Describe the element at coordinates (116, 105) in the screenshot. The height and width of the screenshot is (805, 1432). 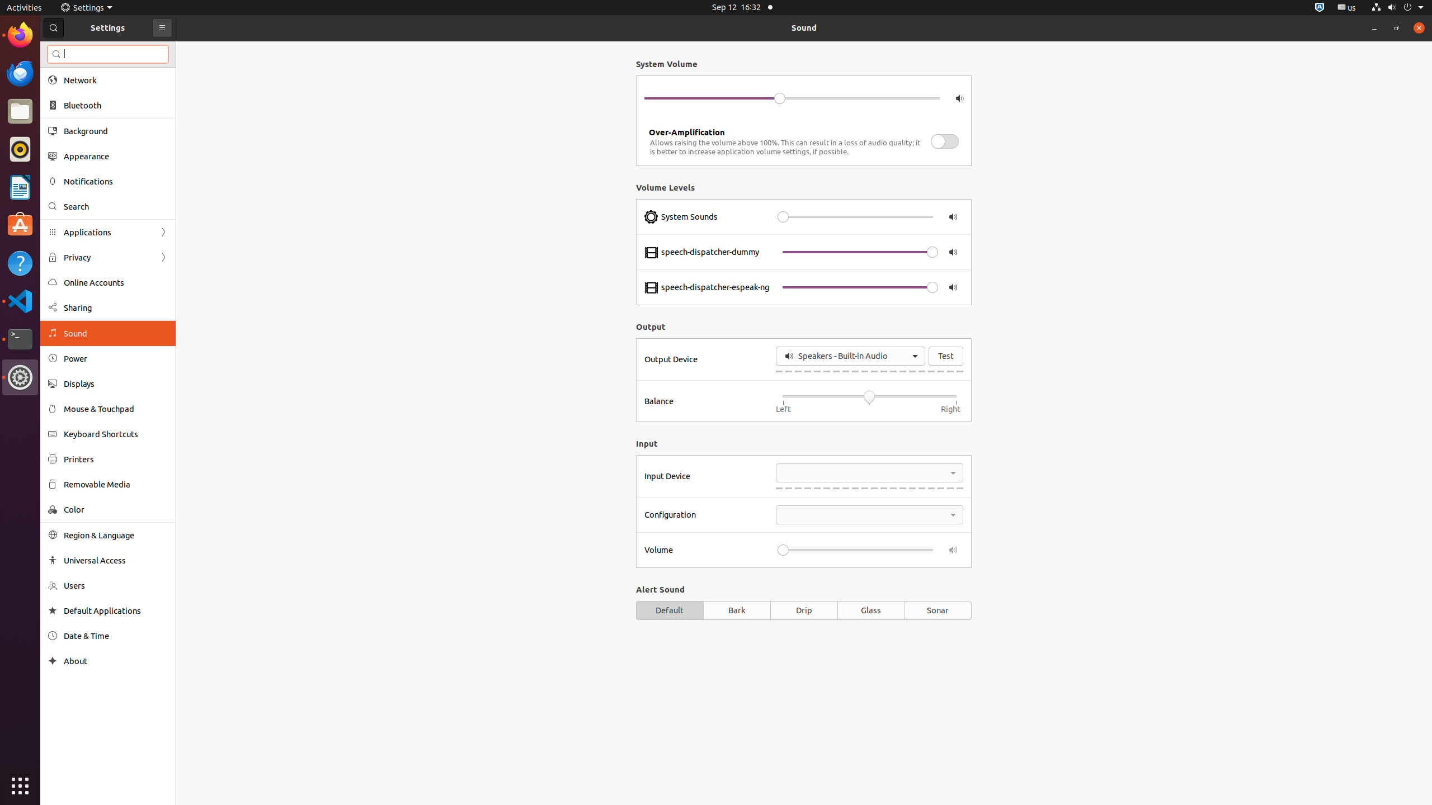
I see `Bluetooth` at that location.